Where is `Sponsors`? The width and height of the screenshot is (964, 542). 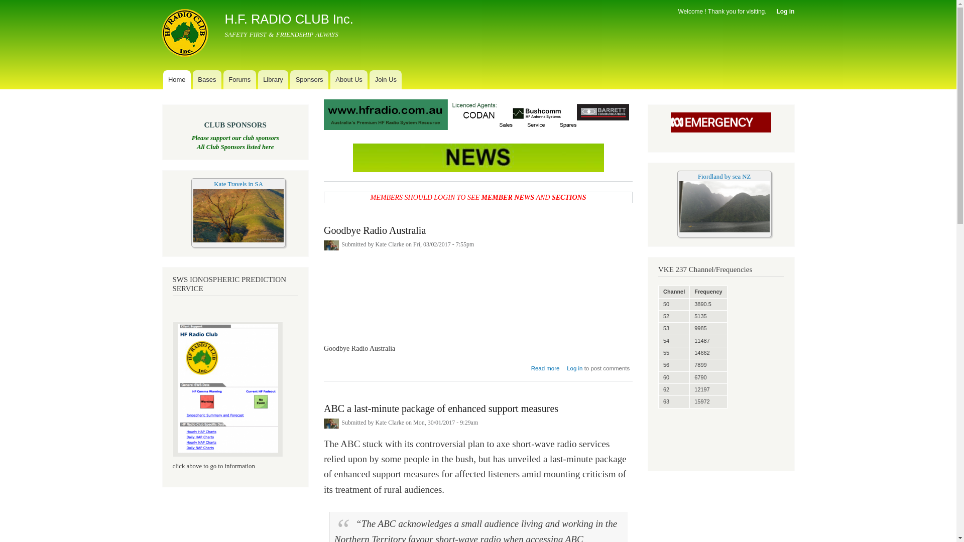 Sponsors is located at coordinates (309, 80).